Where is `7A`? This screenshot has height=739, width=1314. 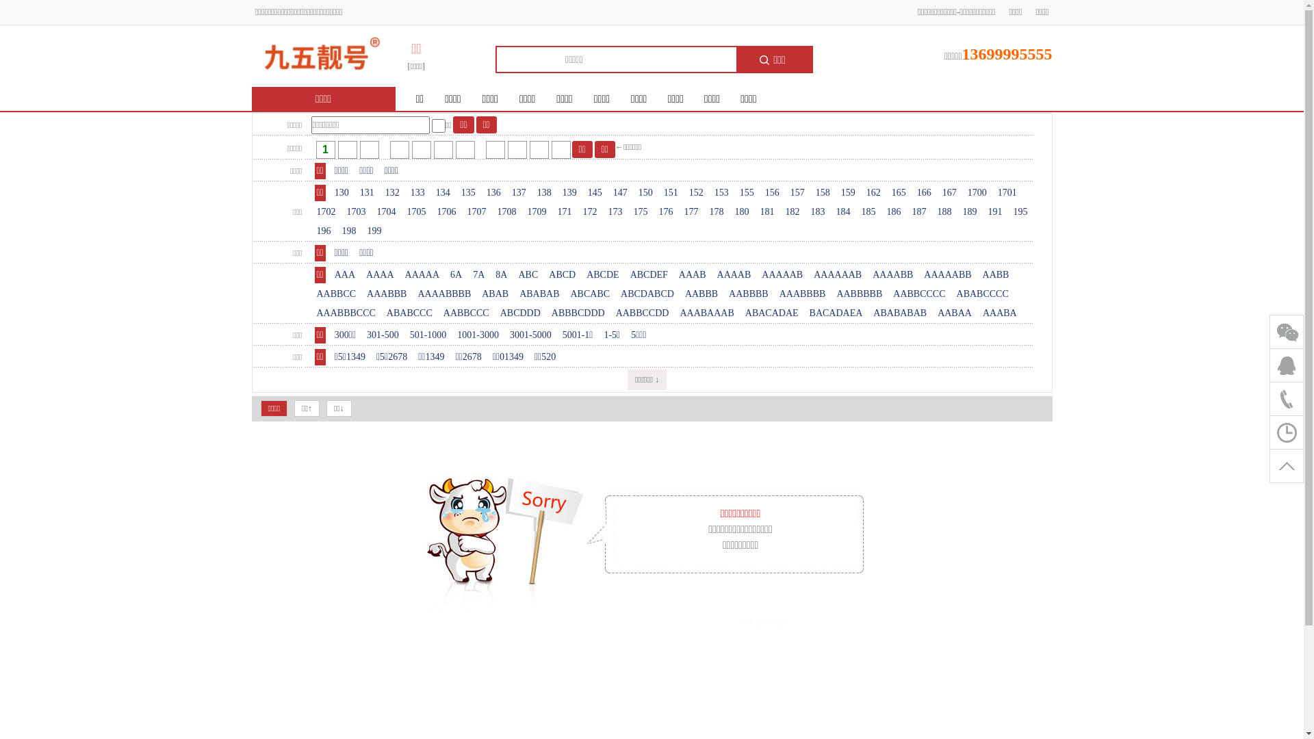
7A is located at coordinates (479, 275).